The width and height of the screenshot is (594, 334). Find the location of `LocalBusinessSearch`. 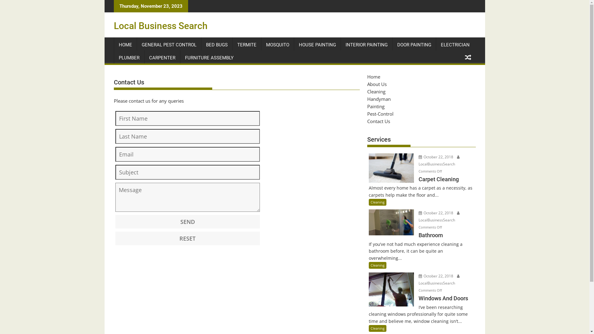

LocalBusinessSearch is located at coordinates (439, 216).